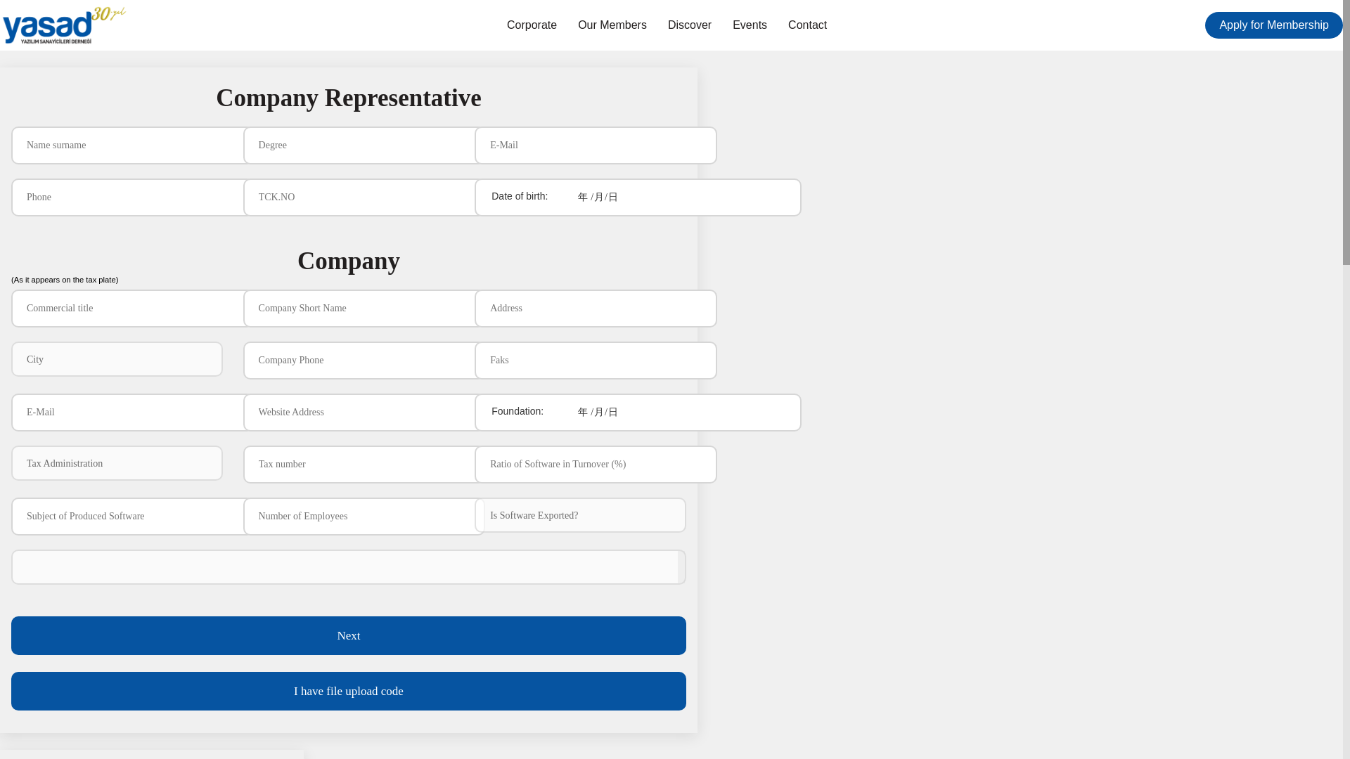  Describe the element at coordinates (532, 25) in the screenshot. I see `Corporate` at that location.